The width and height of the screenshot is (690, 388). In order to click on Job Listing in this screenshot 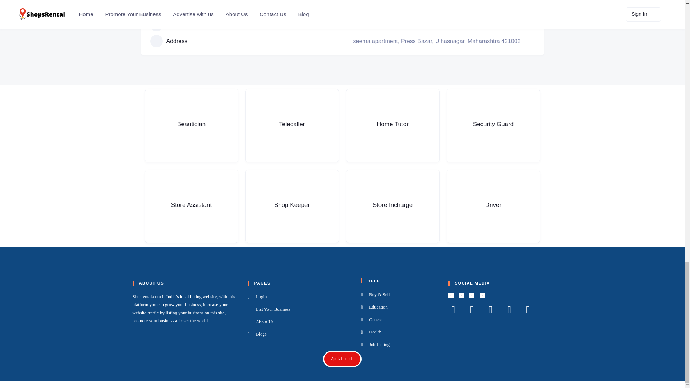, I will do `click(400, 345)`.